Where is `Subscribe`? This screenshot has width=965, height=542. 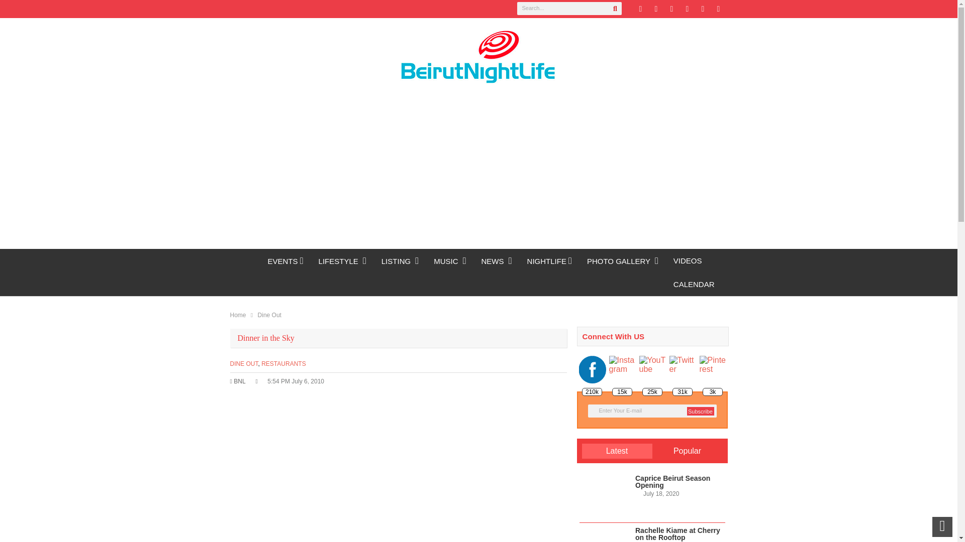
Subscribe is located at coordinates (700, 412).